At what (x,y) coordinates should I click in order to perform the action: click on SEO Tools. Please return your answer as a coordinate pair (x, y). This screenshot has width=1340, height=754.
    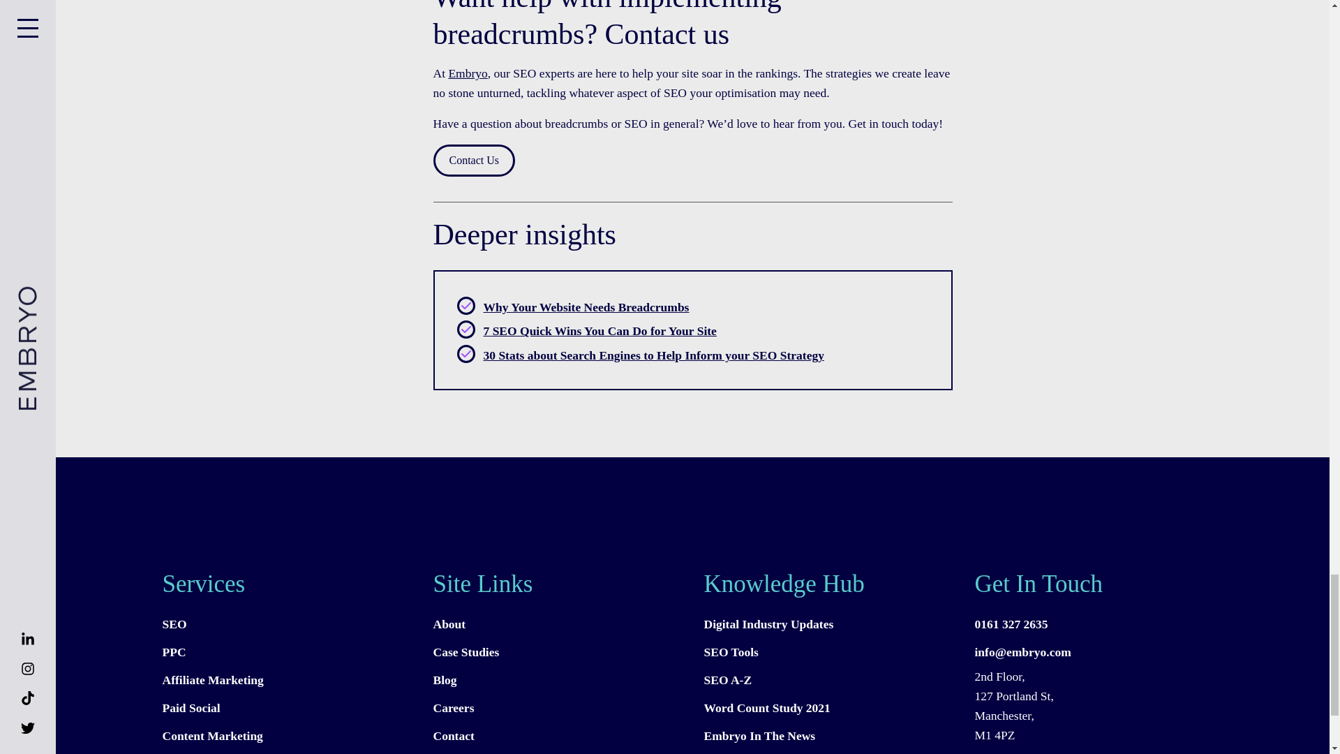
    Looking at the image, I should click on (828, 652).